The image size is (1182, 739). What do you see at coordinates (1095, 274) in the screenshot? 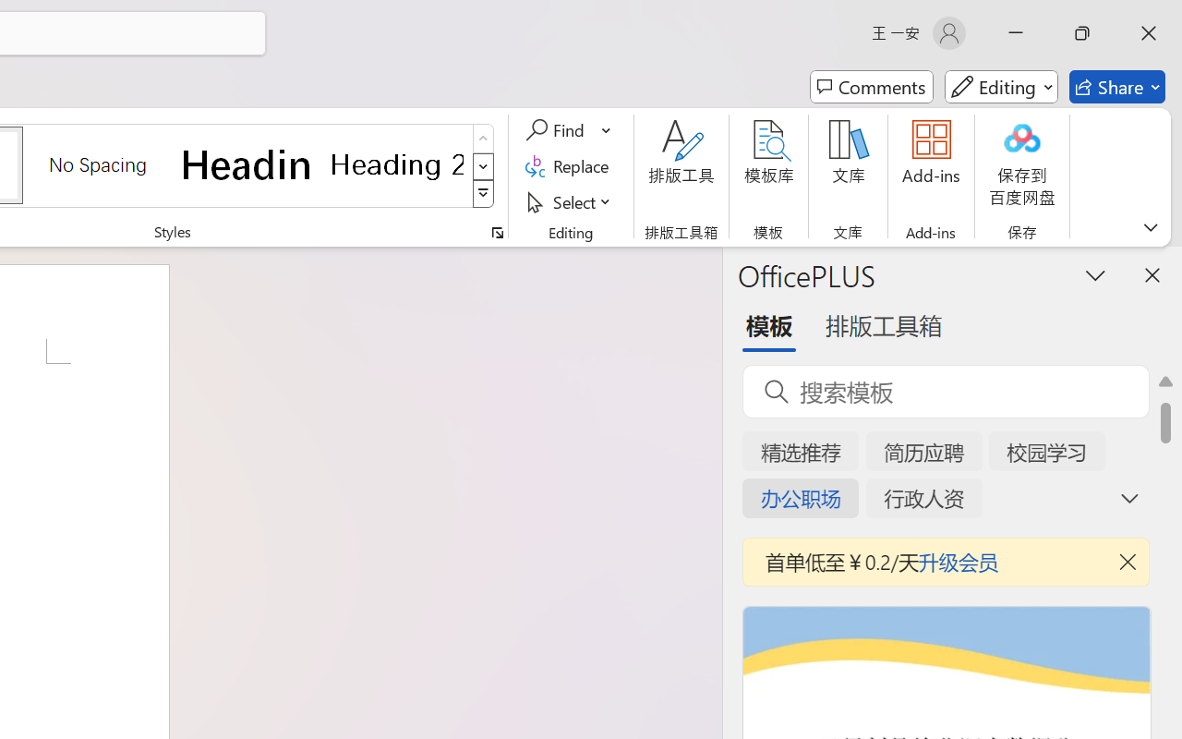
I see `Task Pane Options` at bounding box center [1095, 274].